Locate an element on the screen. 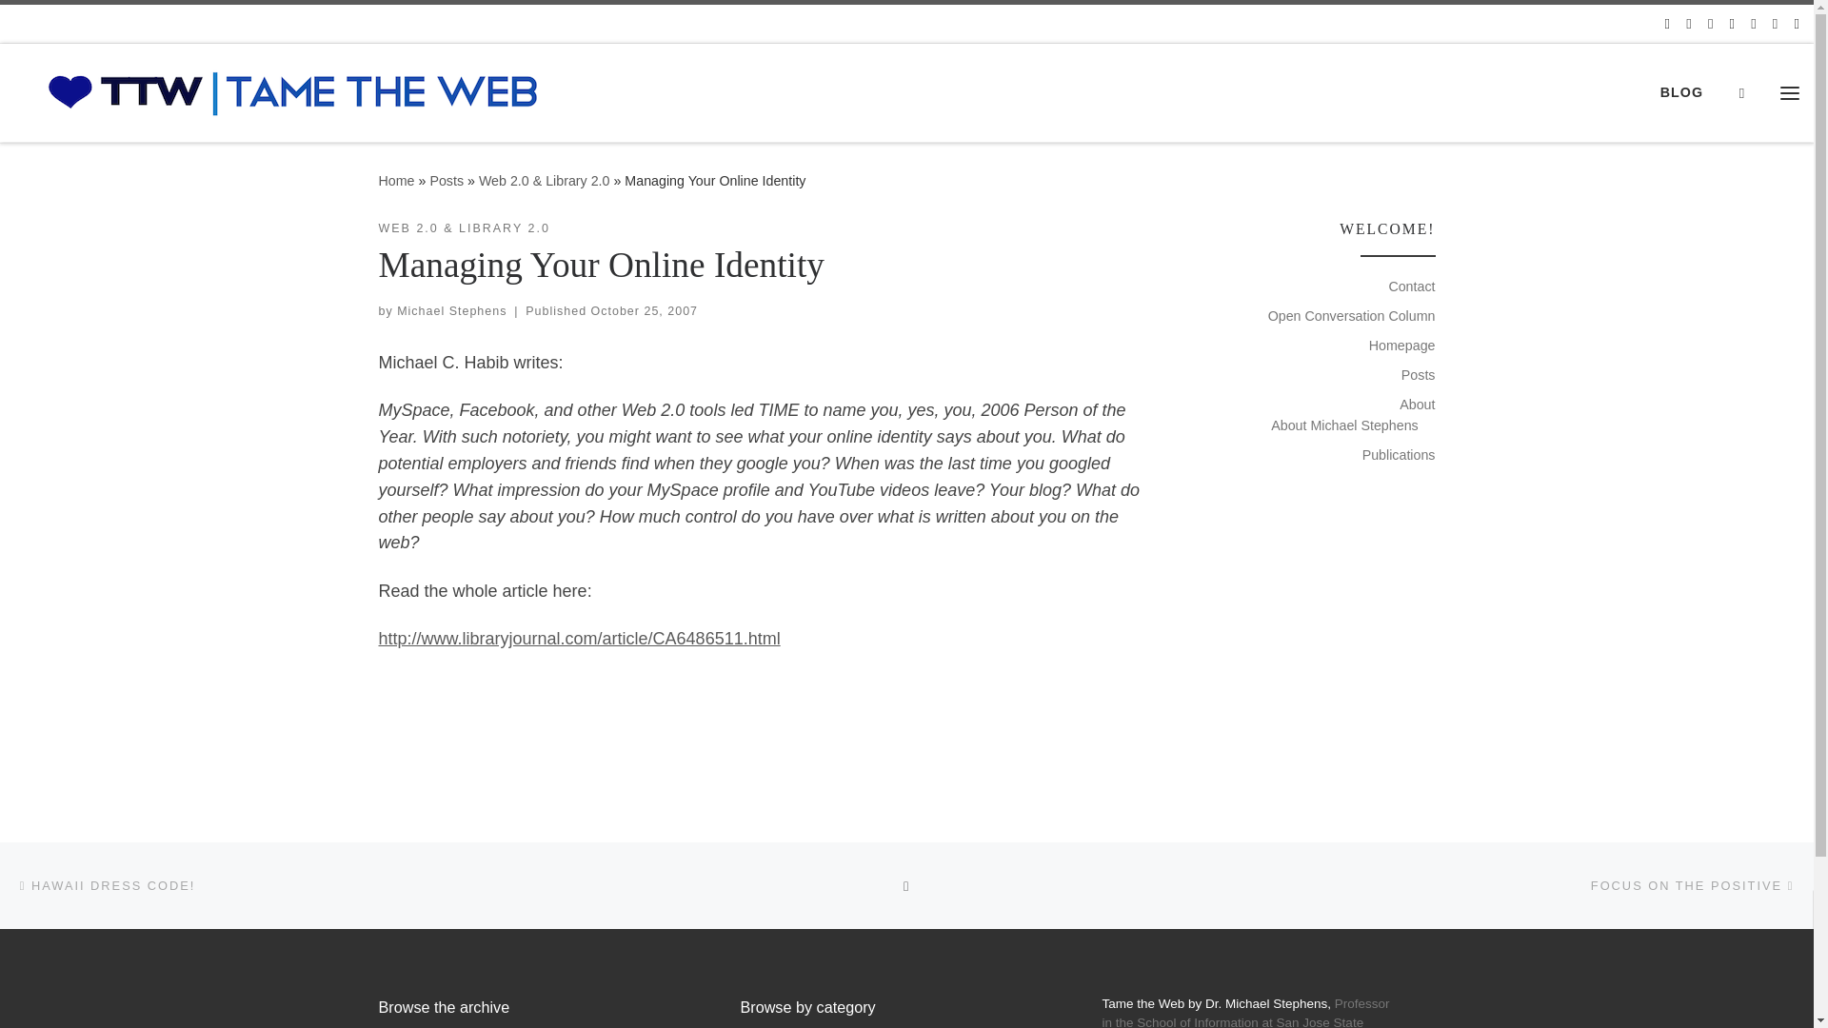 Image resolution: width=1828 pixels, height=1028 pixels. BLOG is located at coordinates (1681, 91).